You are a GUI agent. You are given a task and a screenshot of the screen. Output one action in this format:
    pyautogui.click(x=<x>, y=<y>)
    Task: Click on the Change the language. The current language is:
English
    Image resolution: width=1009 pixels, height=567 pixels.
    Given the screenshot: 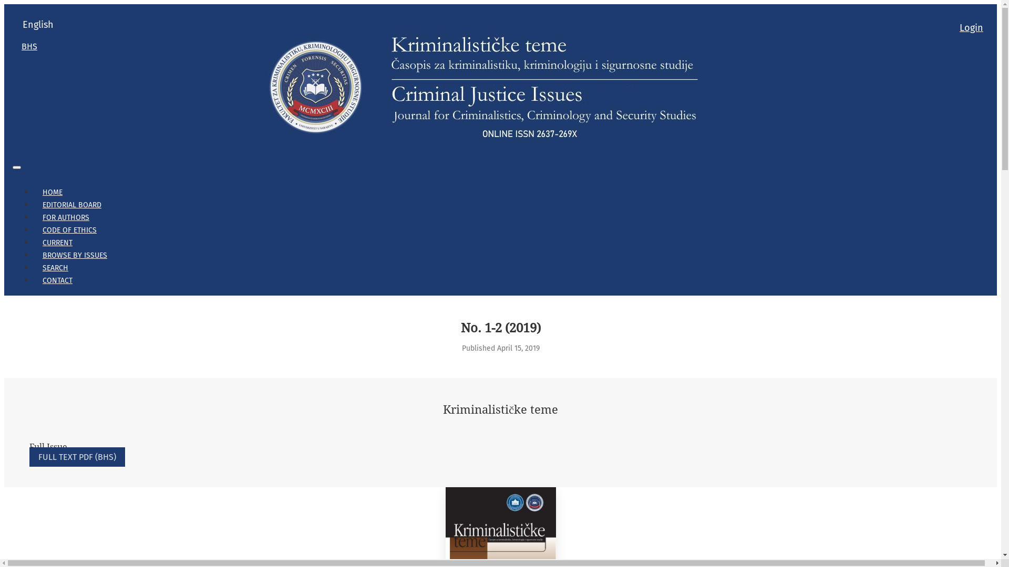 What is the action you would take?
    pyautogui.click(x=38, y=25)
    